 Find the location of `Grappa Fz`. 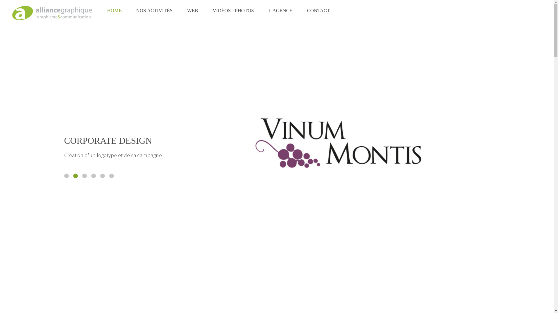

Grappa Fz is located at coordinates (66, 176).